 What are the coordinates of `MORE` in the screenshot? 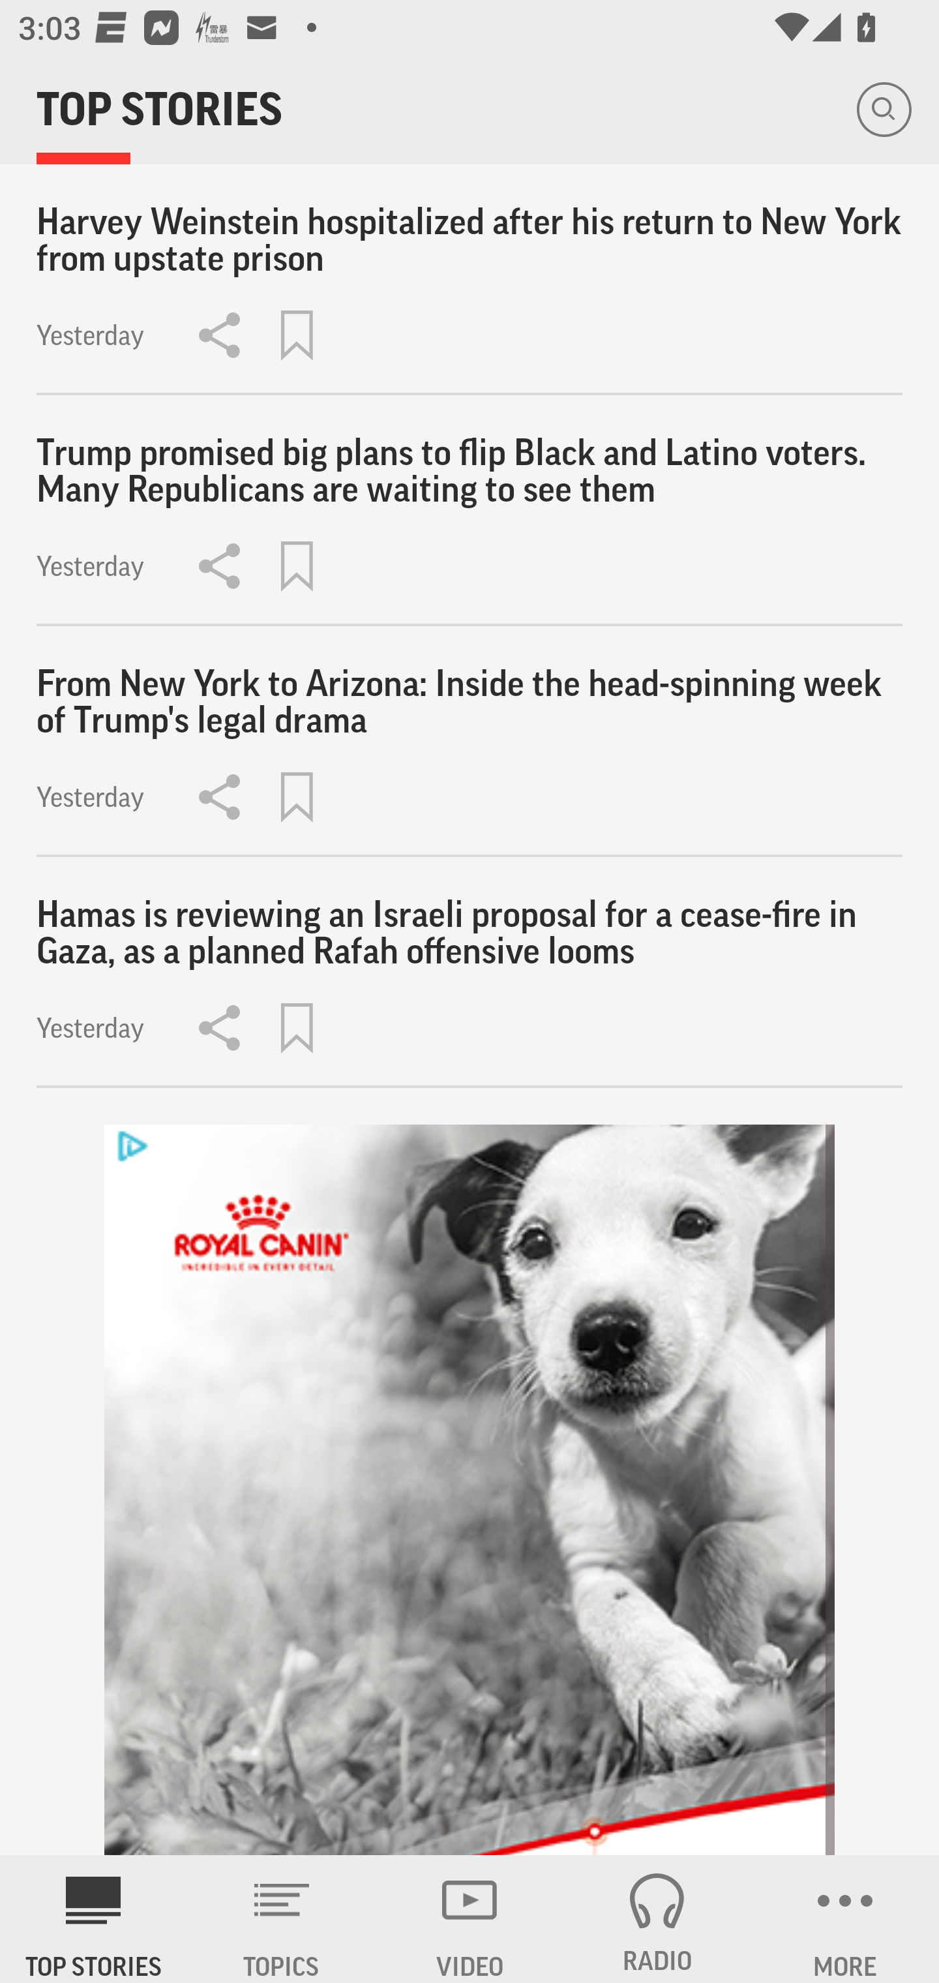 It's located at (845, 1919).